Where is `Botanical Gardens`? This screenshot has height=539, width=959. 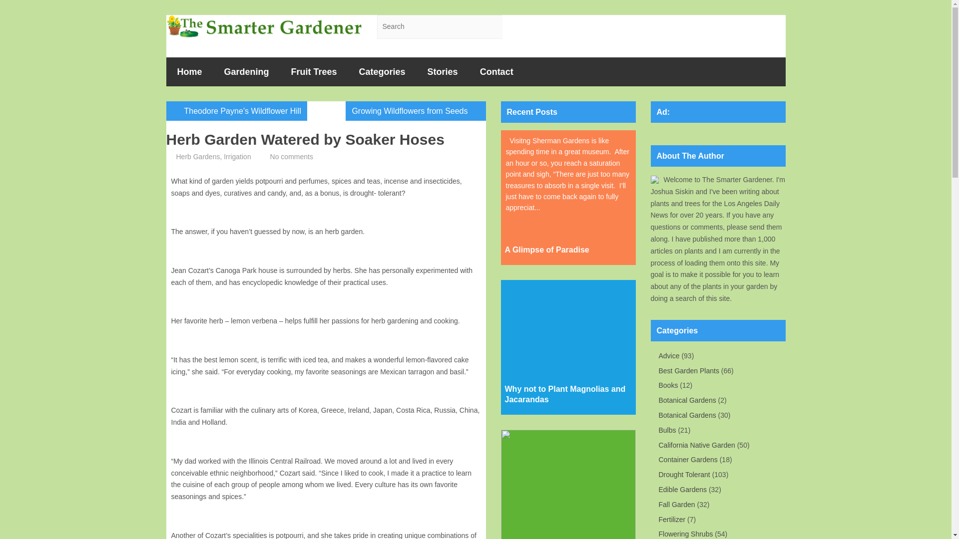 Botanical Gardens is located at coordinates (686, 415).